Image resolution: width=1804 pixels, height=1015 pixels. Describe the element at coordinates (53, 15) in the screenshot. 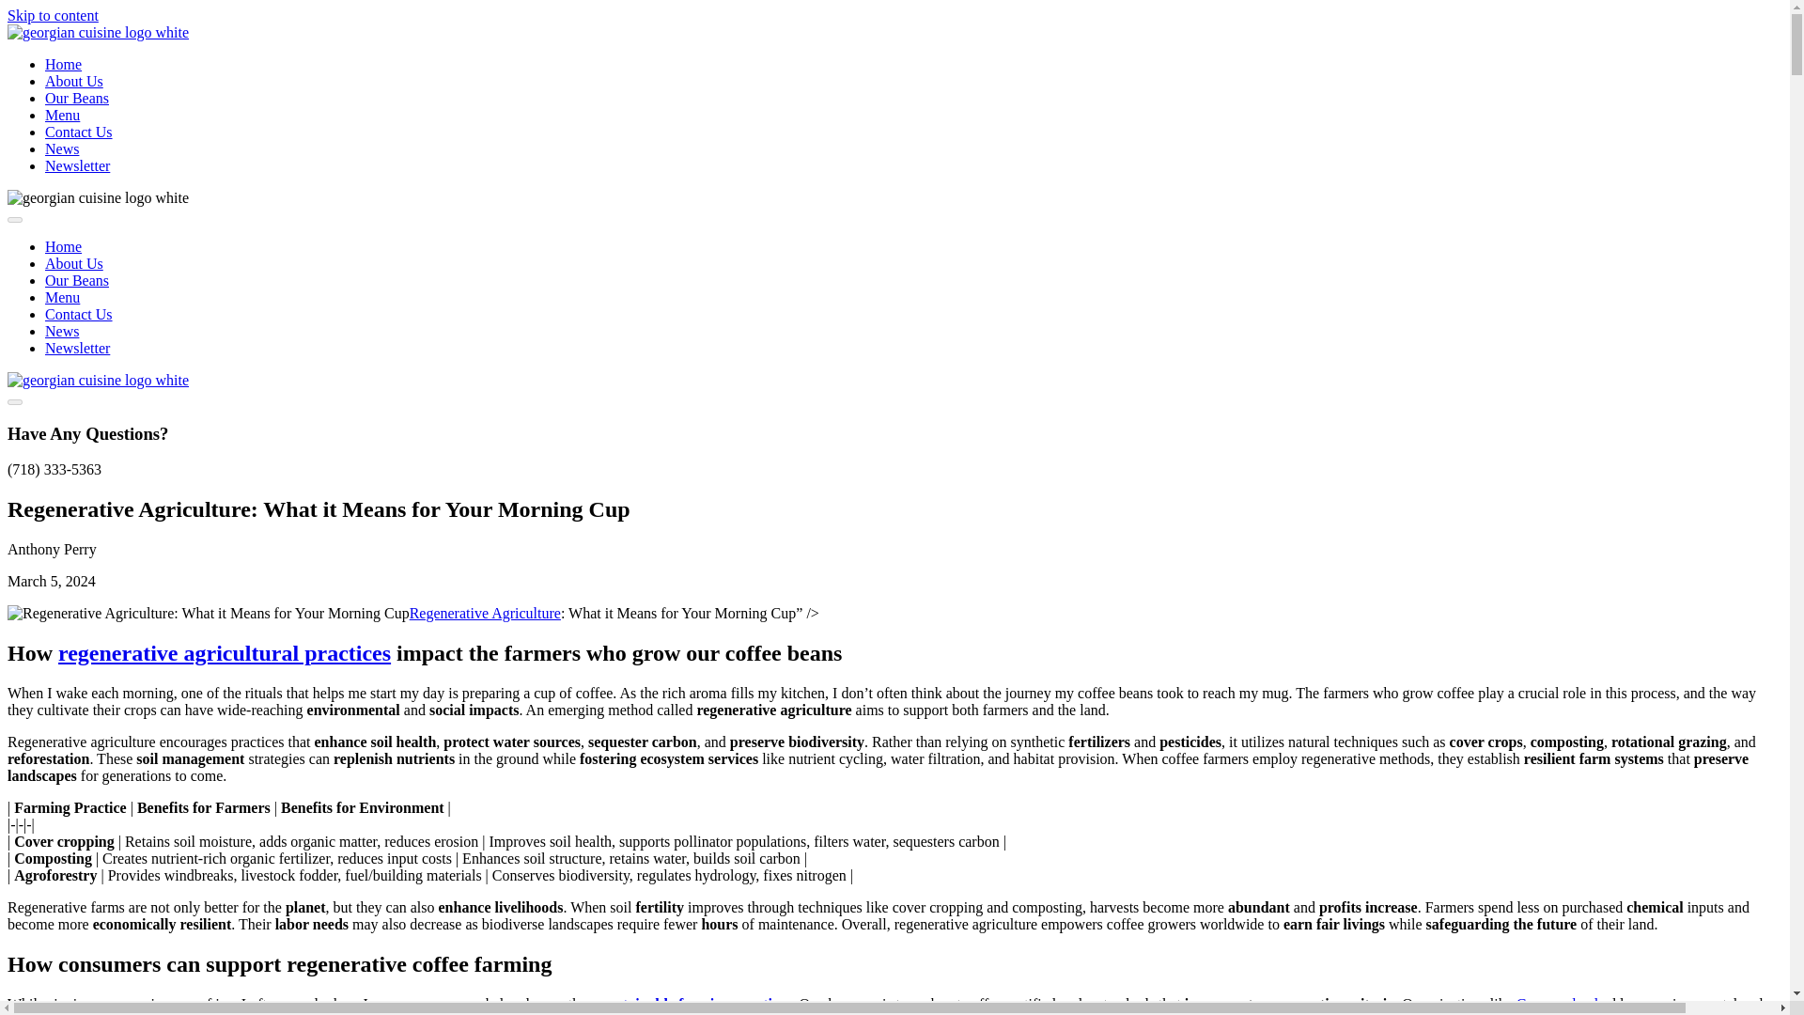

I see `Skip to content` at that location.